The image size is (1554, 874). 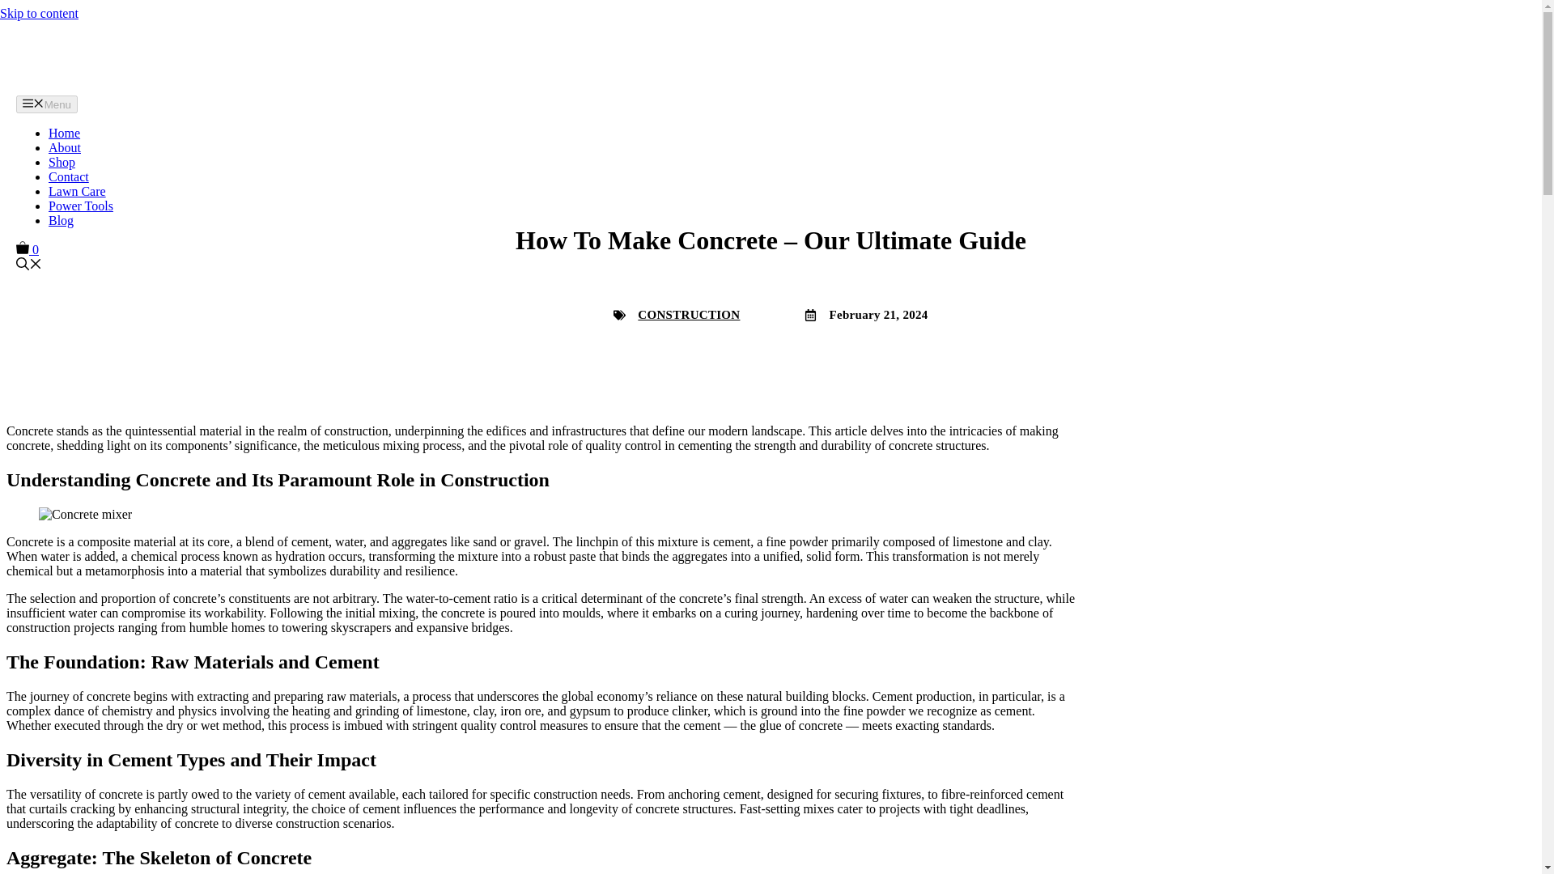 I want to click on Home, so click(x=64, y=133).